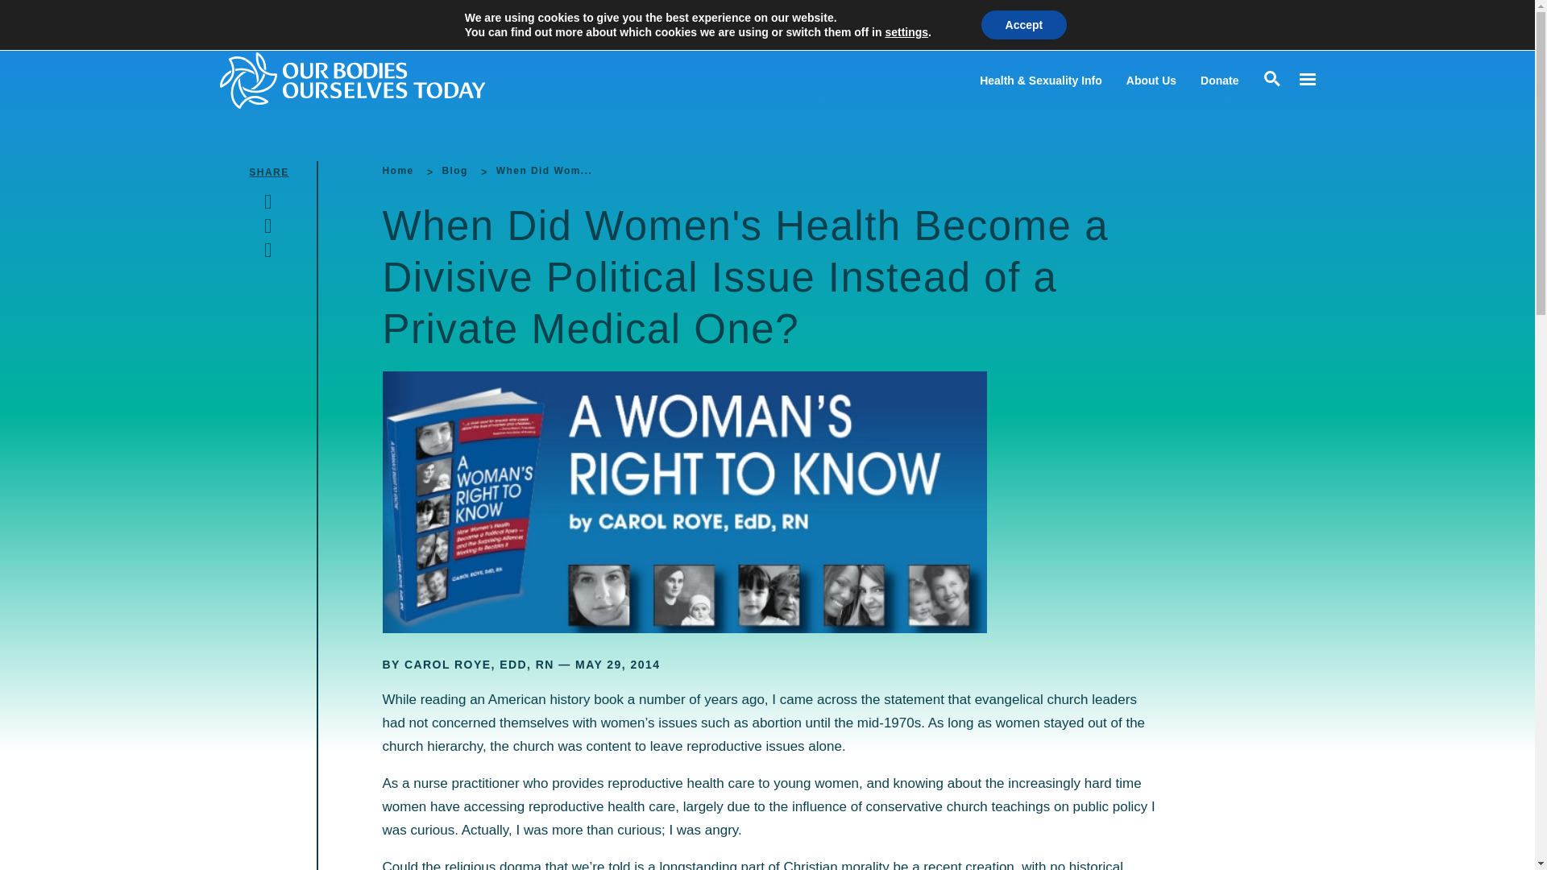 The image size is (1547, 870). I want to click on Home, so click(397, 171).